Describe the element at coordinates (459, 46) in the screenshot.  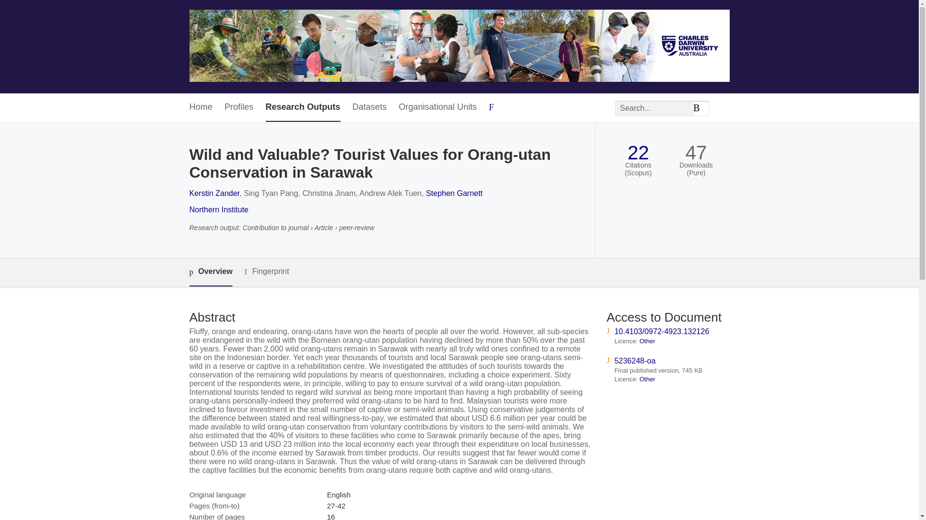
I see `Charles Darwin University Home` at that location.